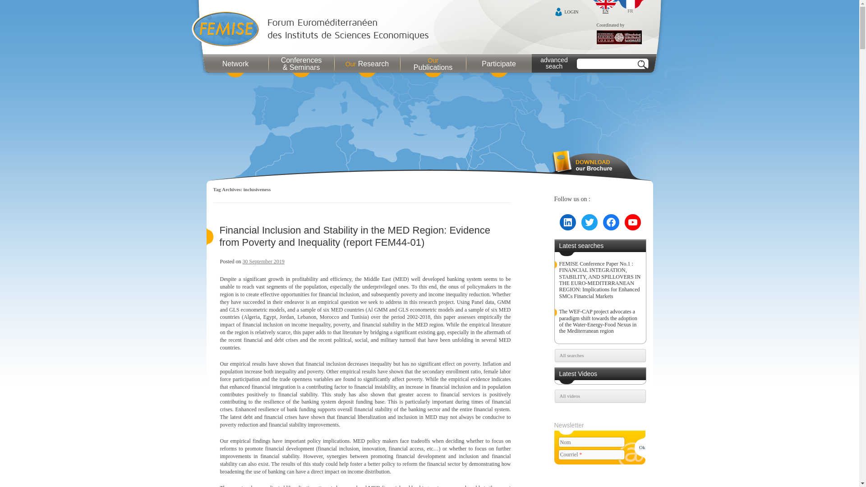  I want to click on Our Research, so click(367, 63).